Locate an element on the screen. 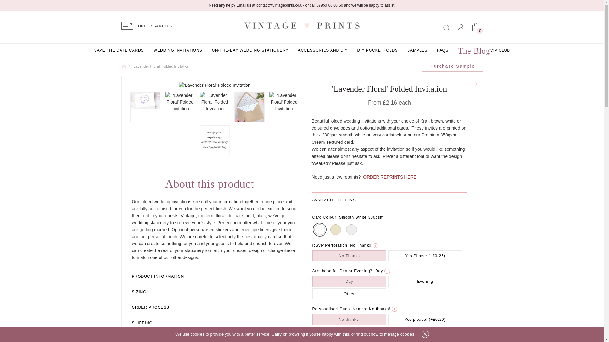  manage cookies is located at coordinates (399, 334).